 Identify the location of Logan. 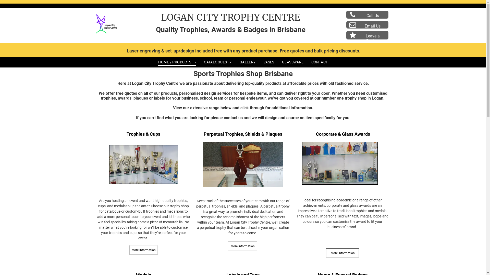
(377, 98).